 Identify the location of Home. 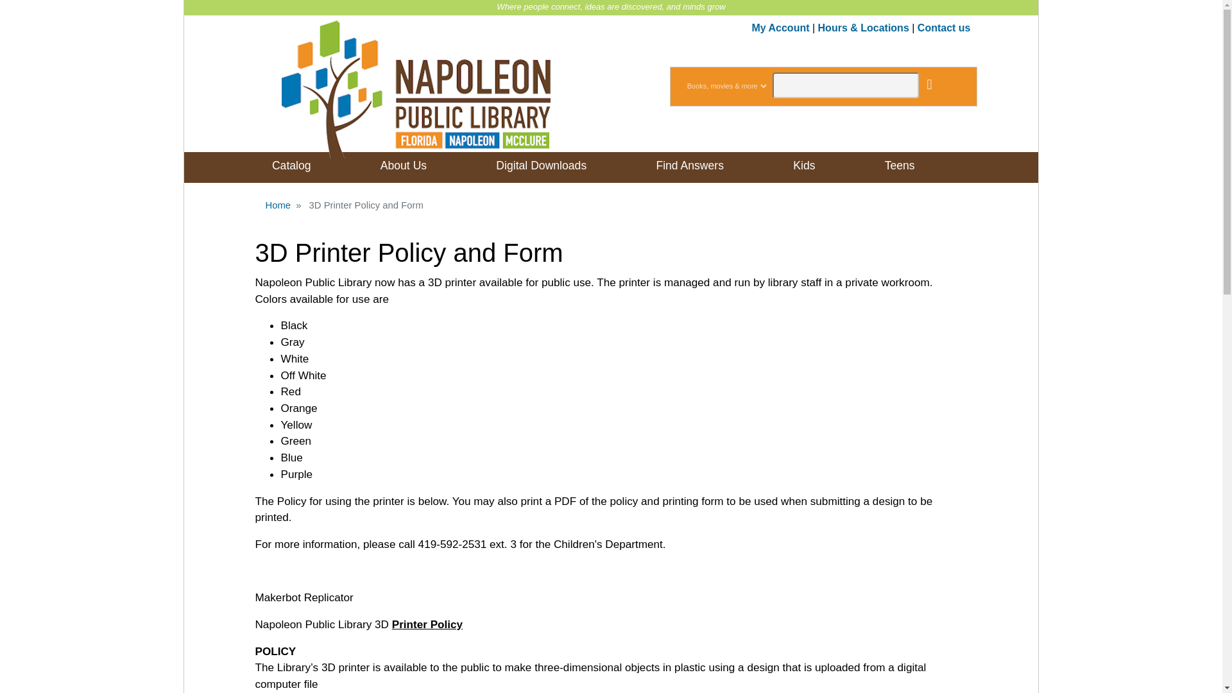
(278, 205).